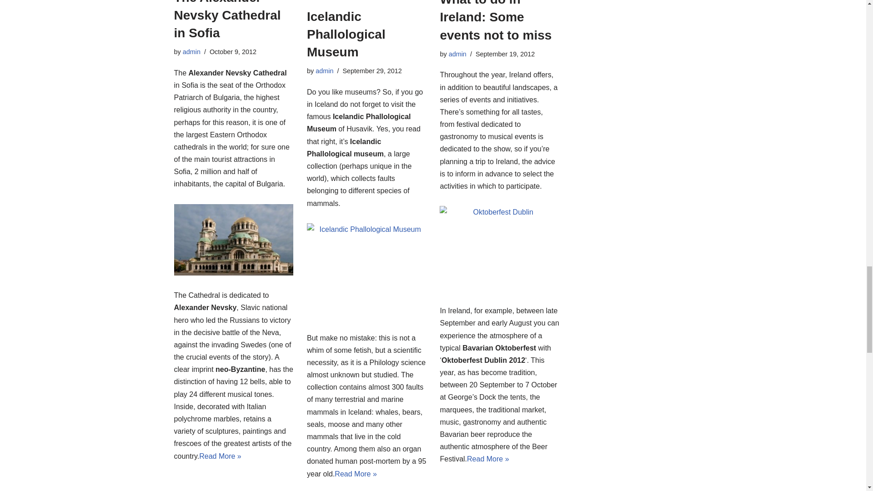 This screenshot has height=491, width=873. What do you see at coordinates (191, 52) in the screenshot?
I see `admin` at bounding box center [191, 52].